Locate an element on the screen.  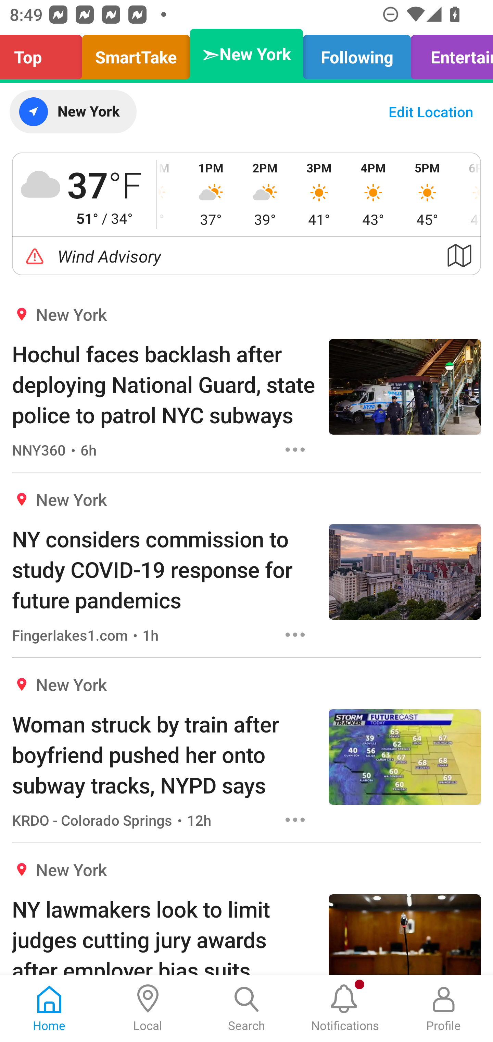
4PM 43° is located at coordinates (373, 194).